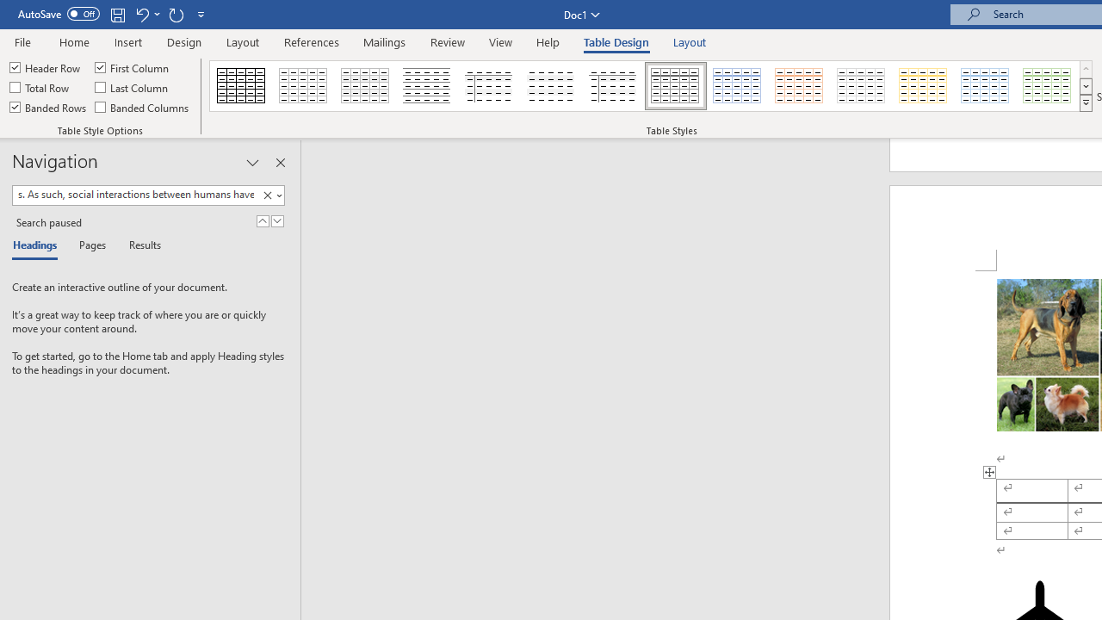 Image resolution: width=1102 pixels, height=620 pixels. Describe the element at coordinates (1086, 69) in the screenshot. I see `Row up` at that location.